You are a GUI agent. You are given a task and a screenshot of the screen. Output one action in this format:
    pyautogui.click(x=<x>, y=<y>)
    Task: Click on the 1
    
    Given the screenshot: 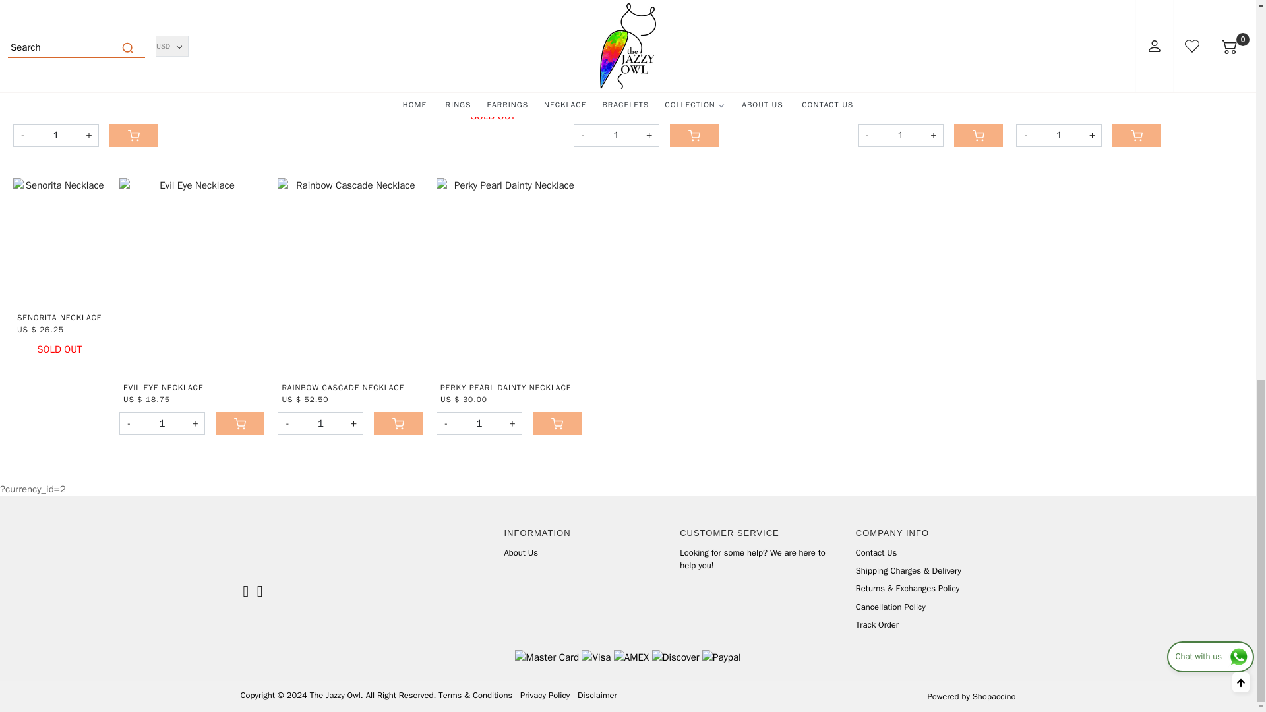 What is the action you would take?
    pyautogui.click(x=162, y=423)
    